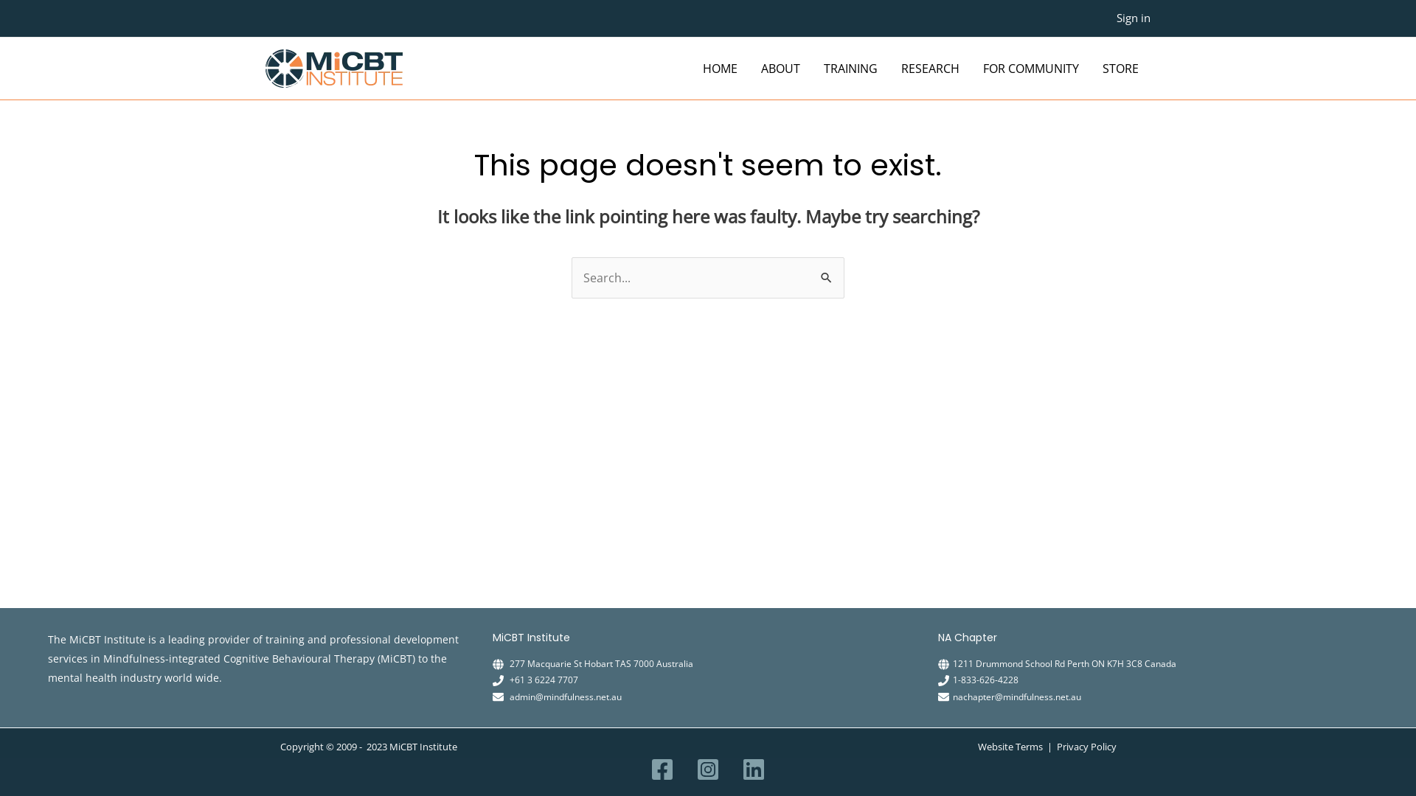 The image size is (1416, 796). Describe the element at coordinates (720, 69) in the screenshot. I see `HOME` at that location.